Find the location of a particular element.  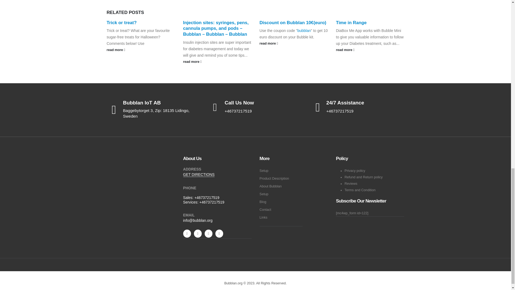

Trick or treat? is located at coordinates (122, 23).